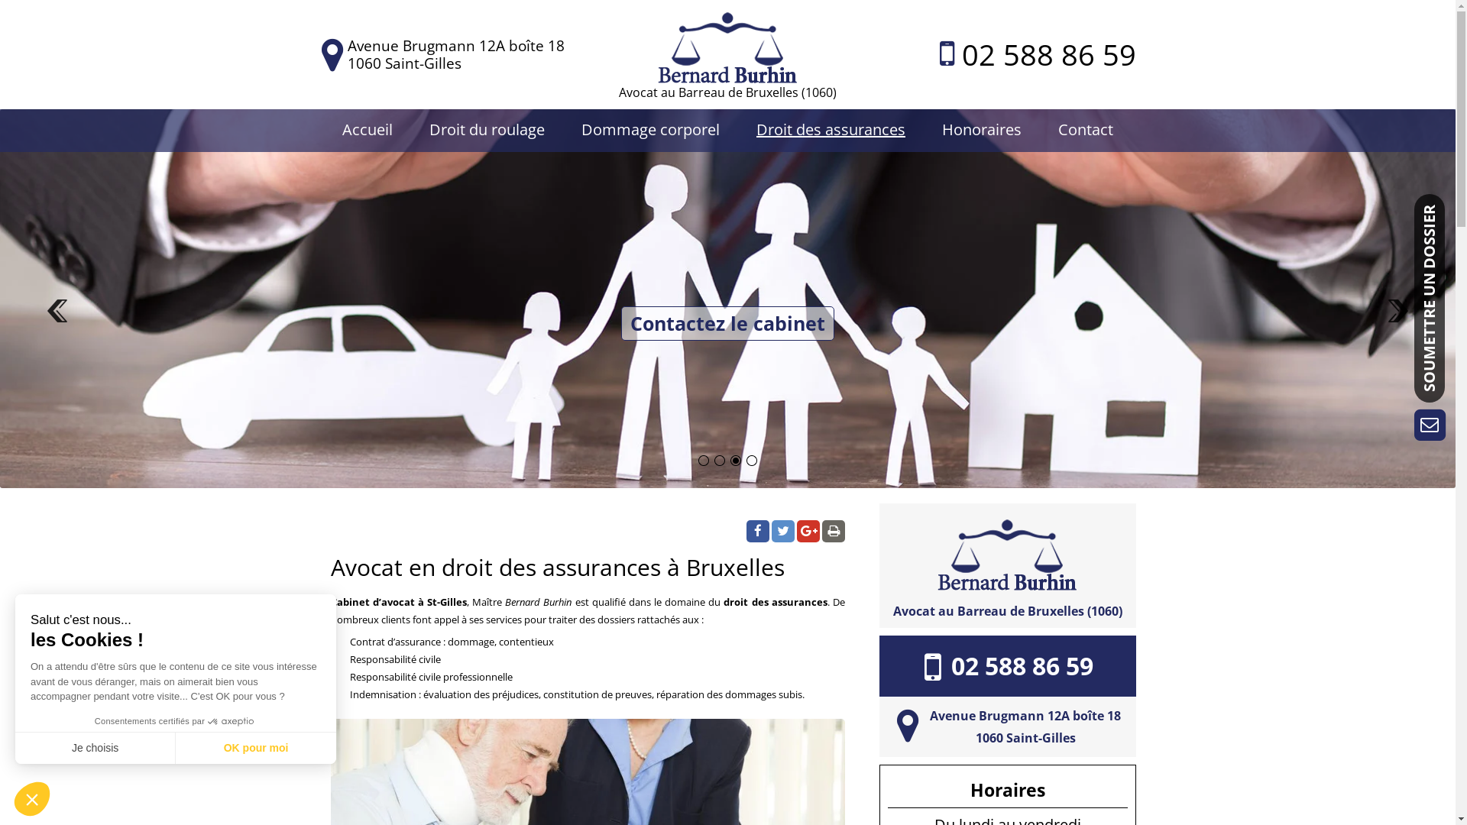 Image resolution: width=1467 pixels, height=825 pixels. Describe the element at coordinates (782, 532) in the screenshot. I see `Partager sur Twitter` at that location.